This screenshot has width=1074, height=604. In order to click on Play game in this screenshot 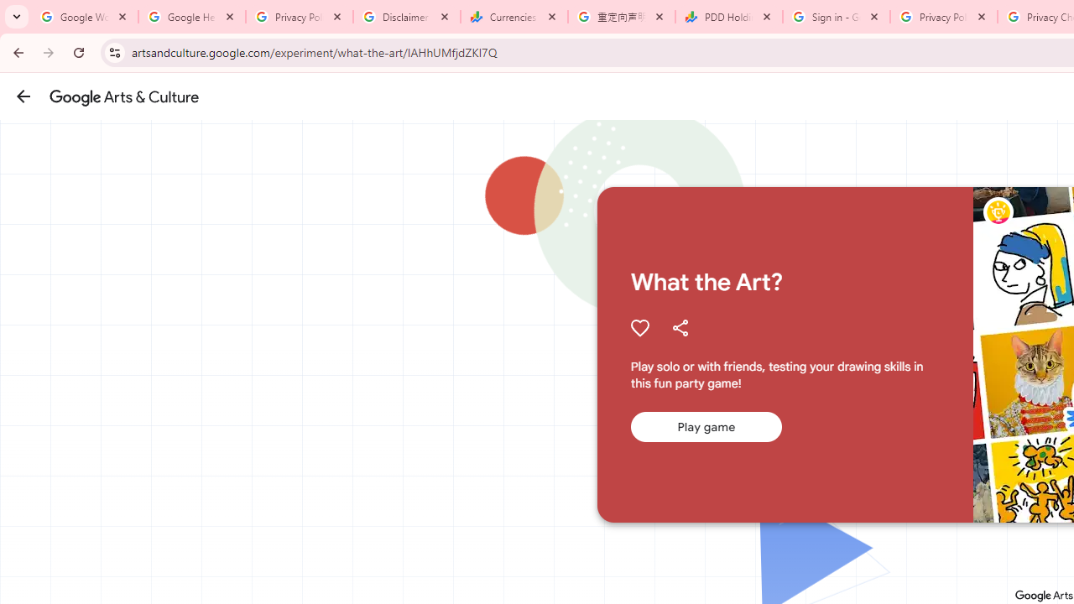, I will do `click(706, 427)`.